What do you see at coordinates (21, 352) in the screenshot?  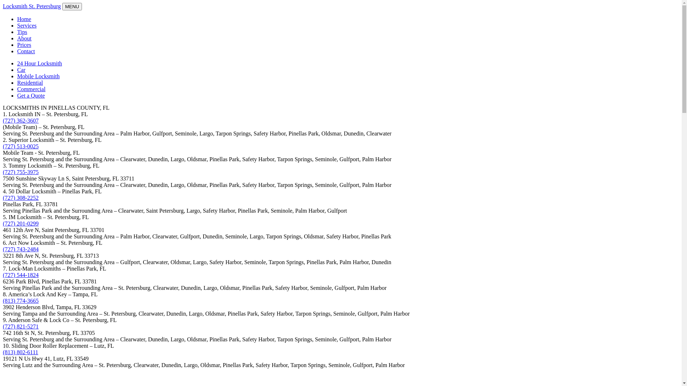 I see `(813) 802-6111` at bounding box center [21, 352].